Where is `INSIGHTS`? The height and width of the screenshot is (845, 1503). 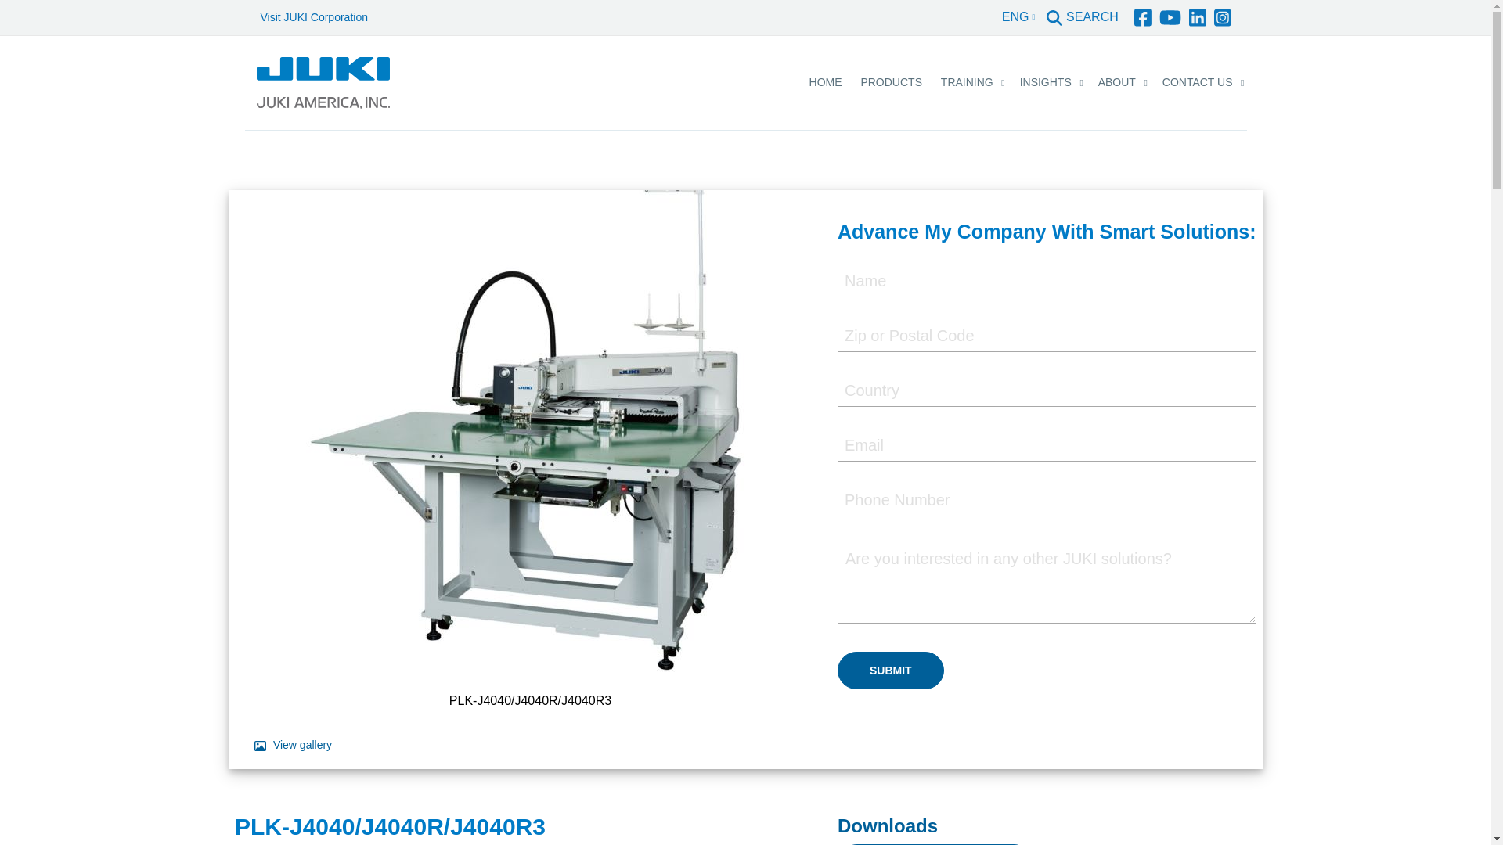 INSIGHTS is located at coordinates (1045, 83).